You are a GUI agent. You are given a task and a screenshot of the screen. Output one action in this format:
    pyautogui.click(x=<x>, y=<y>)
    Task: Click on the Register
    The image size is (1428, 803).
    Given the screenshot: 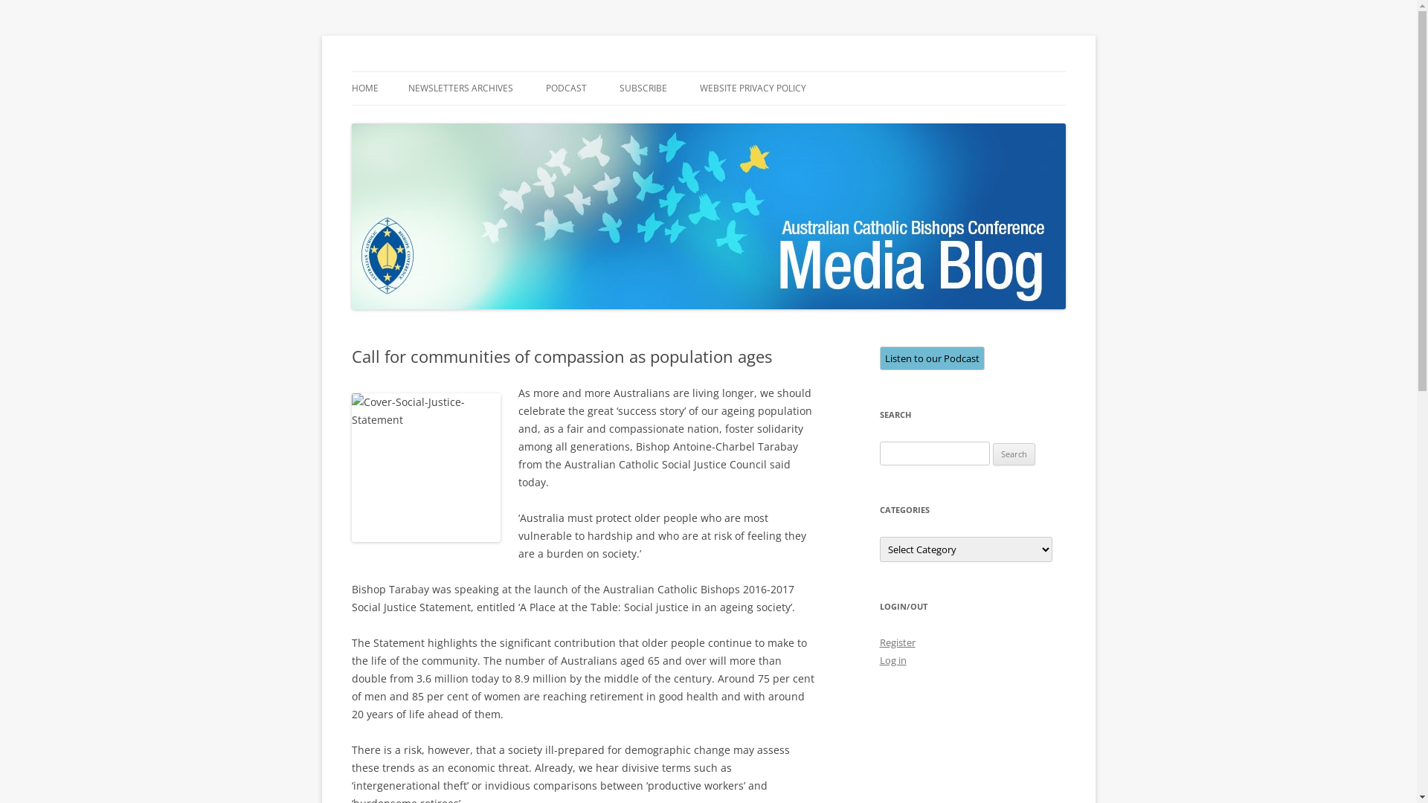 What is the action you would take?
    pyautogui.click(x=897, y=642)
    